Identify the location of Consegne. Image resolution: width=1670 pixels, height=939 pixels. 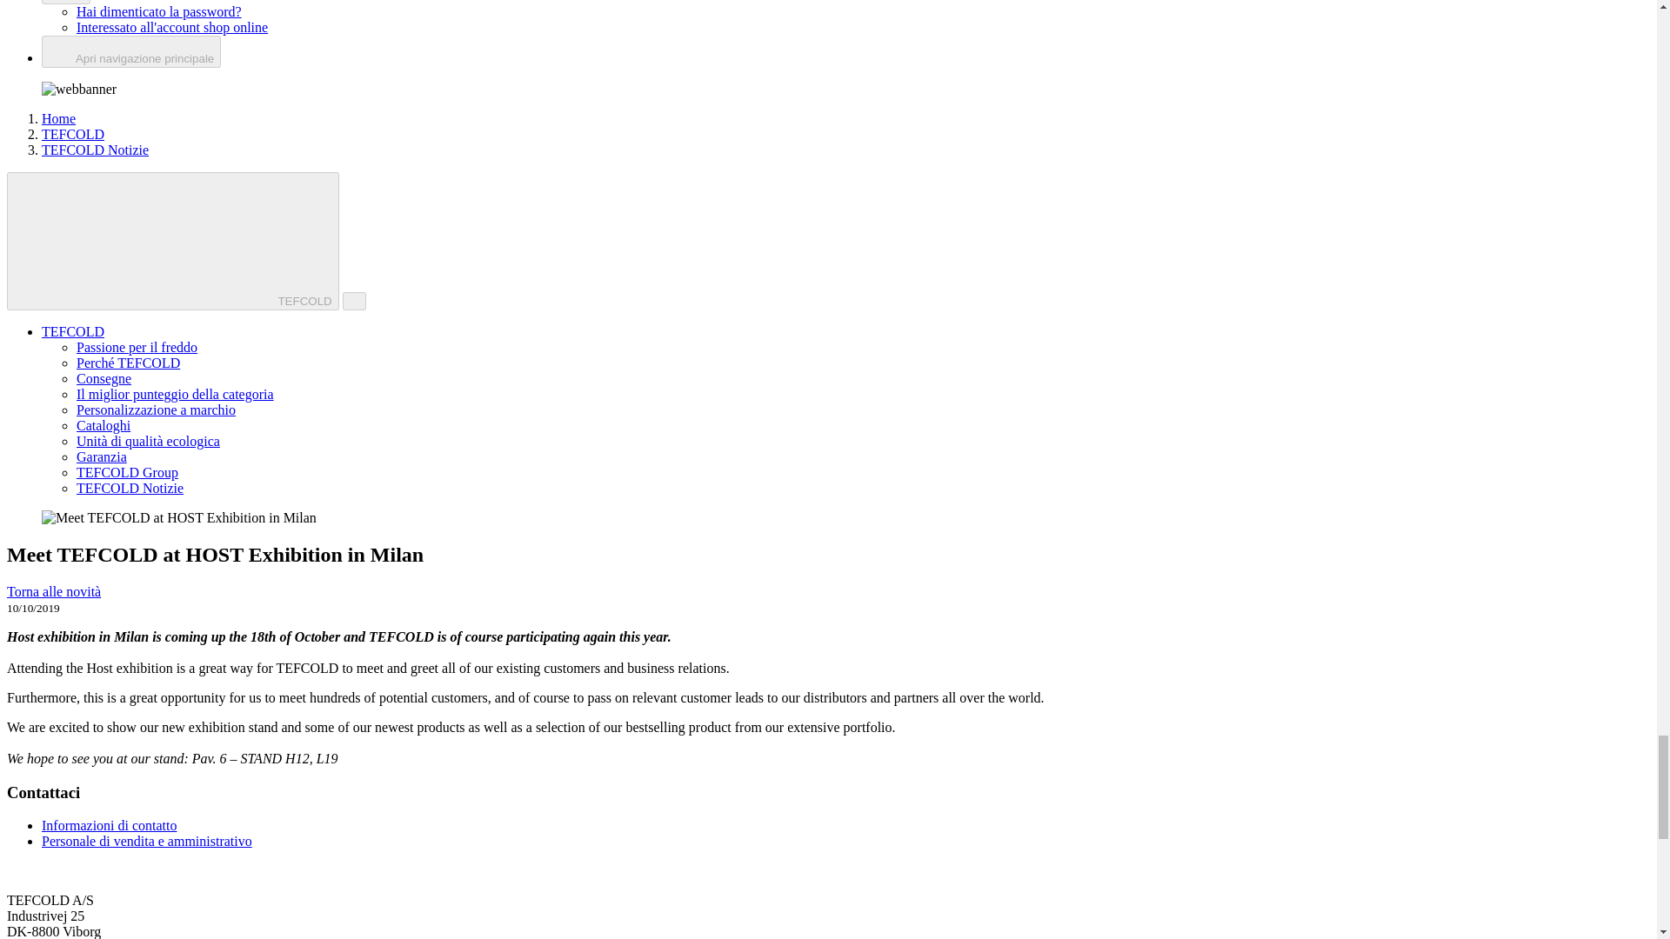
(104, 377).